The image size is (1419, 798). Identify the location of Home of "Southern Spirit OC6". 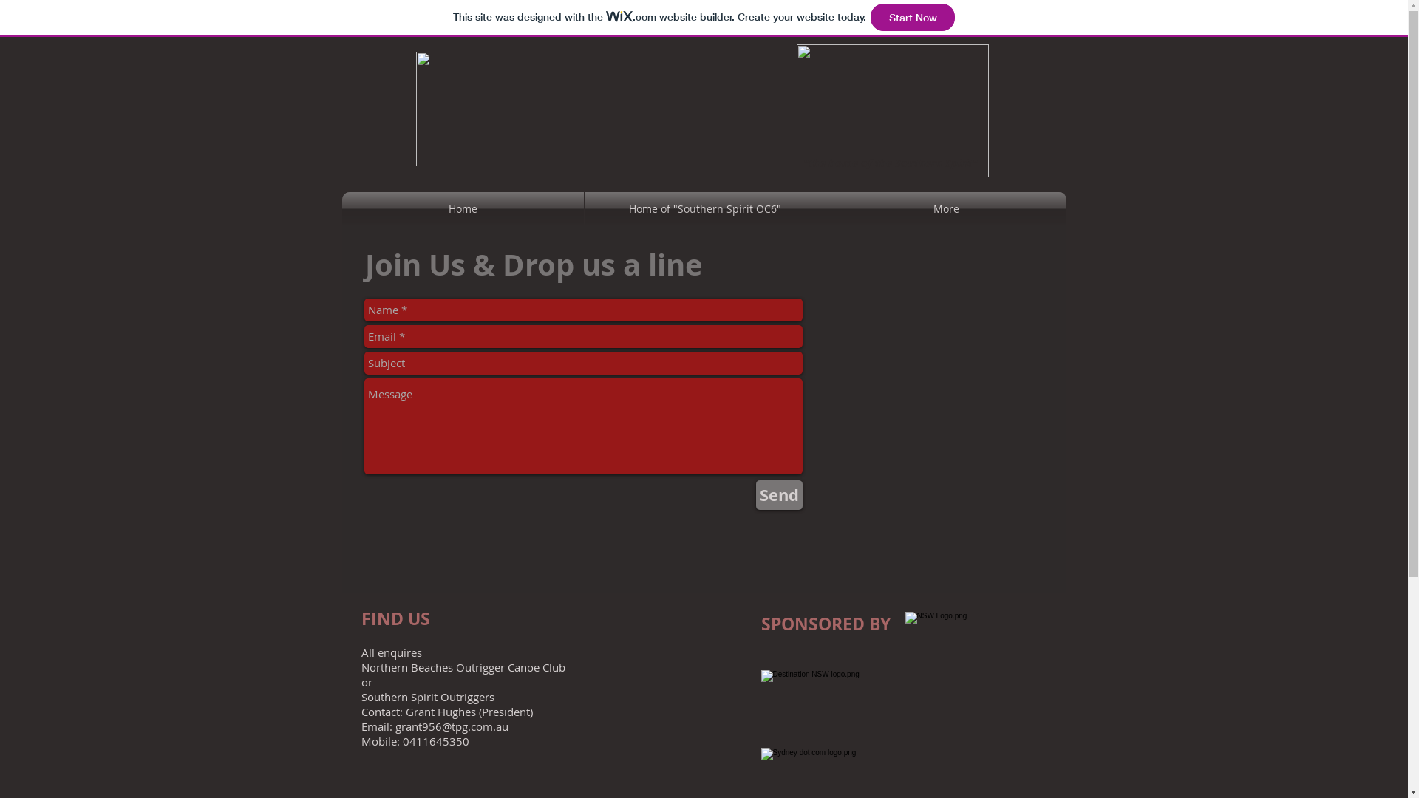
(704, 208).